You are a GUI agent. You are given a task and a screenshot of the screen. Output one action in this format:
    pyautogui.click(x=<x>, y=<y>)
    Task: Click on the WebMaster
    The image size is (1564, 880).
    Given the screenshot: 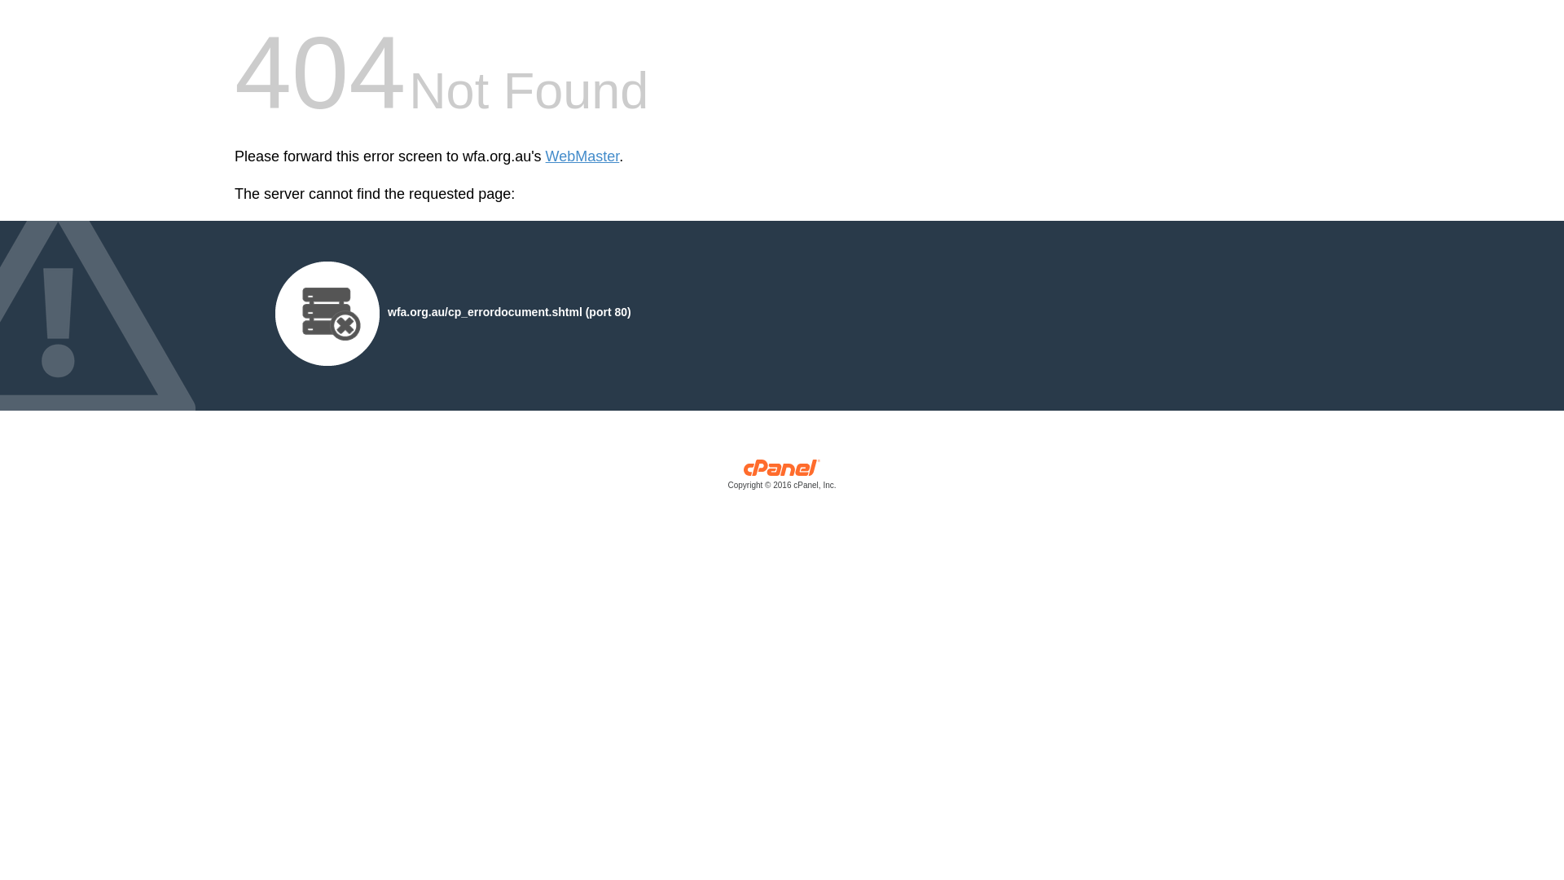 What is the action you would take?
    pyautogui.click(x=583, y=156)
    